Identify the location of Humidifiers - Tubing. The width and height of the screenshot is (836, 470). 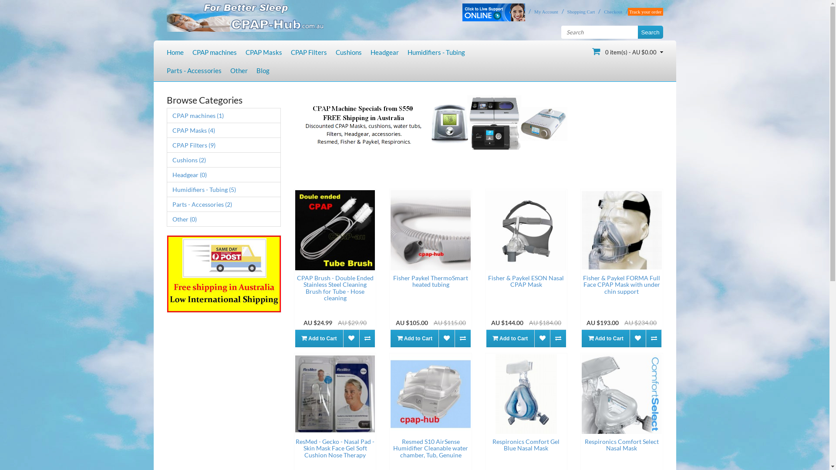
(436, 52).